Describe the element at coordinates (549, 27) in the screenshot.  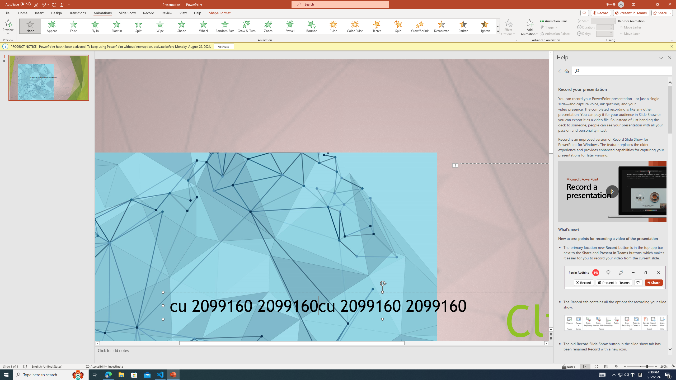
I see `Trigger` at that location.